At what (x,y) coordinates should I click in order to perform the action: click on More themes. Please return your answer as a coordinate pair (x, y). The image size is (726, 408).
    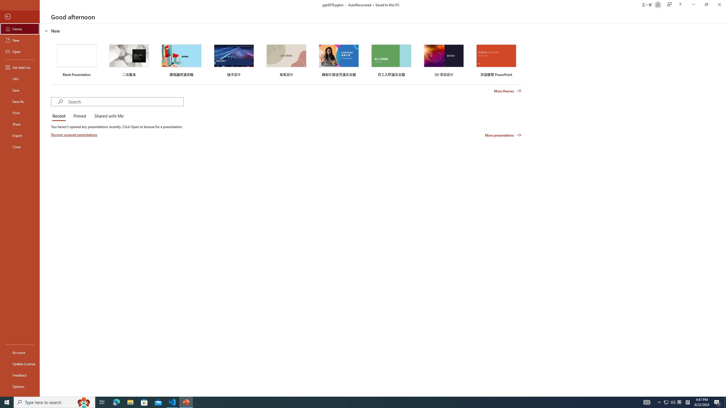
    Looking at the image, I should click on (508, 91).